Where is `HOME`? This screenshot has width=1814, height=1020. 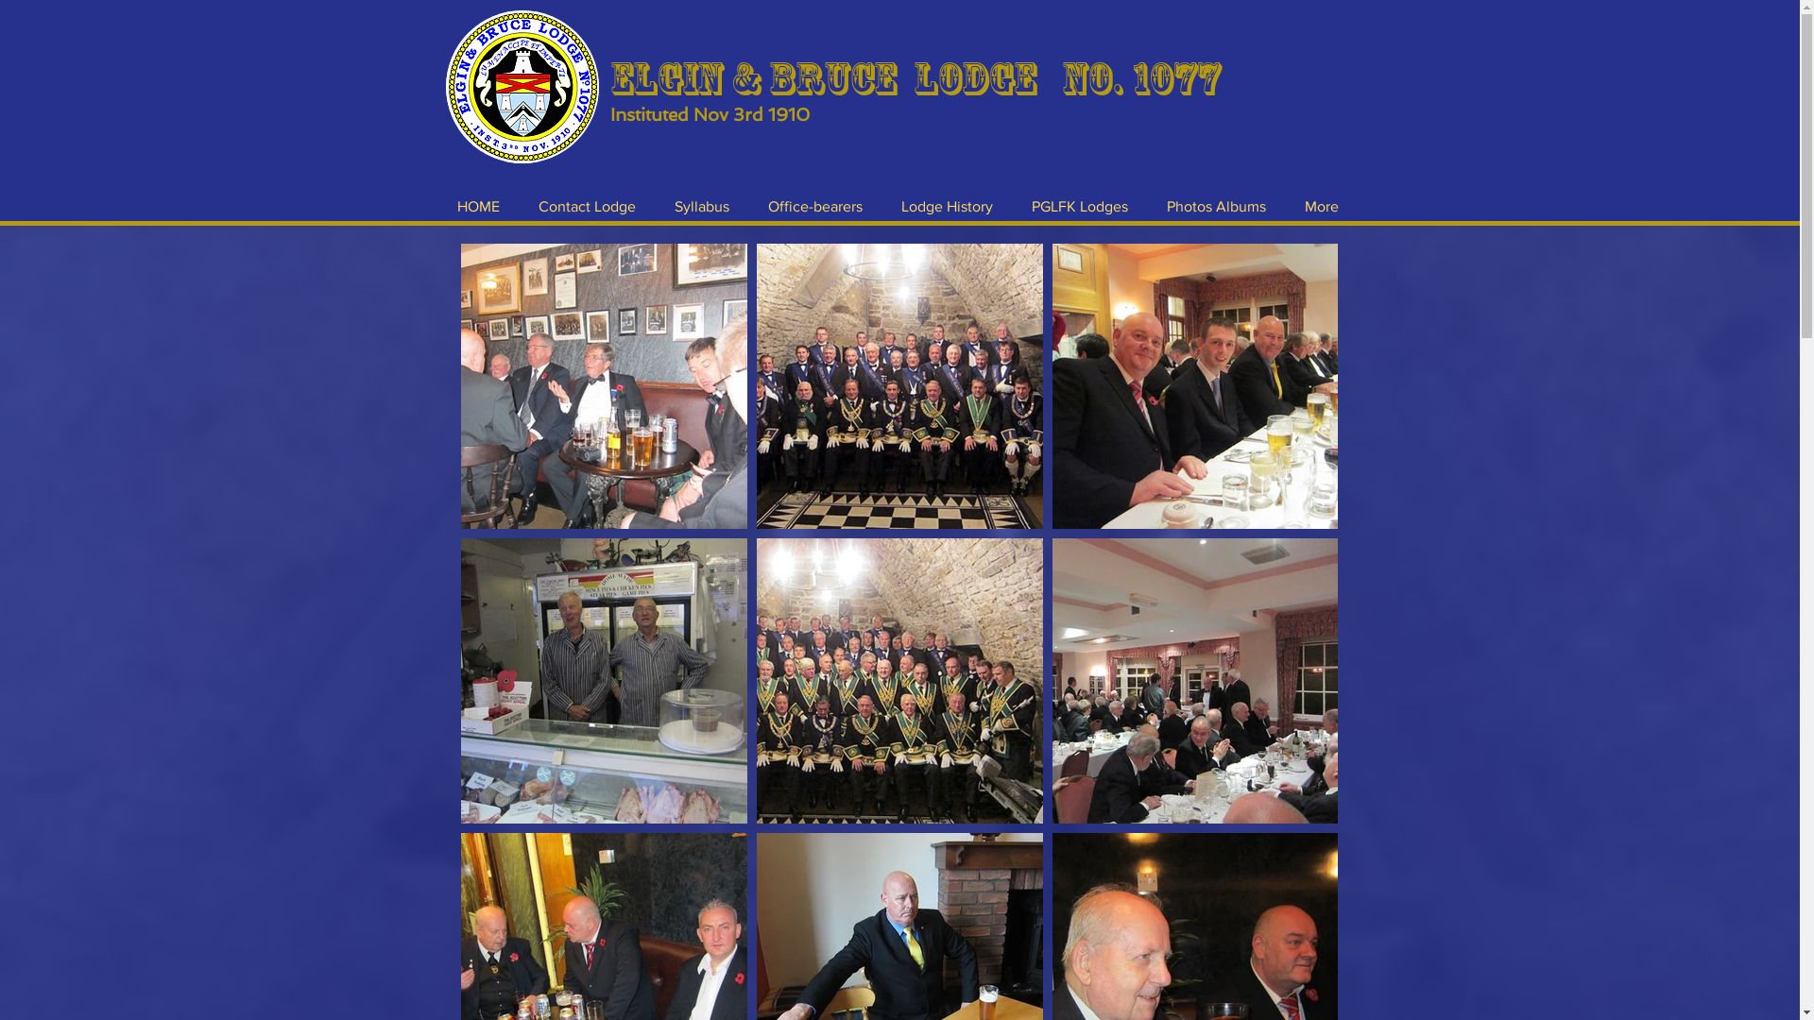 HOME is located at coordinates (478, 207).